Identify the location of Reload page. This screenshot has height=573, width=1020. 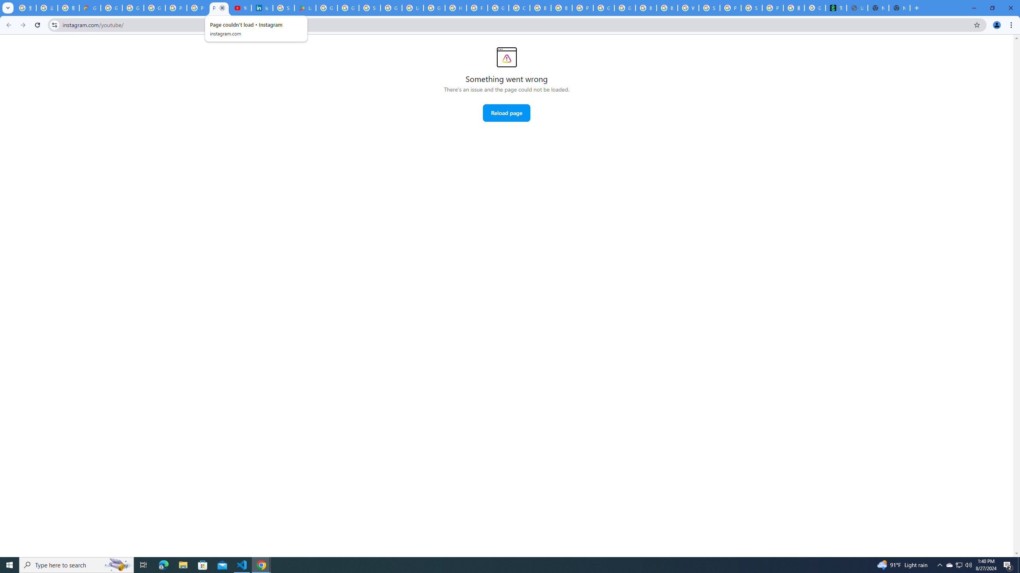
(506, 113).